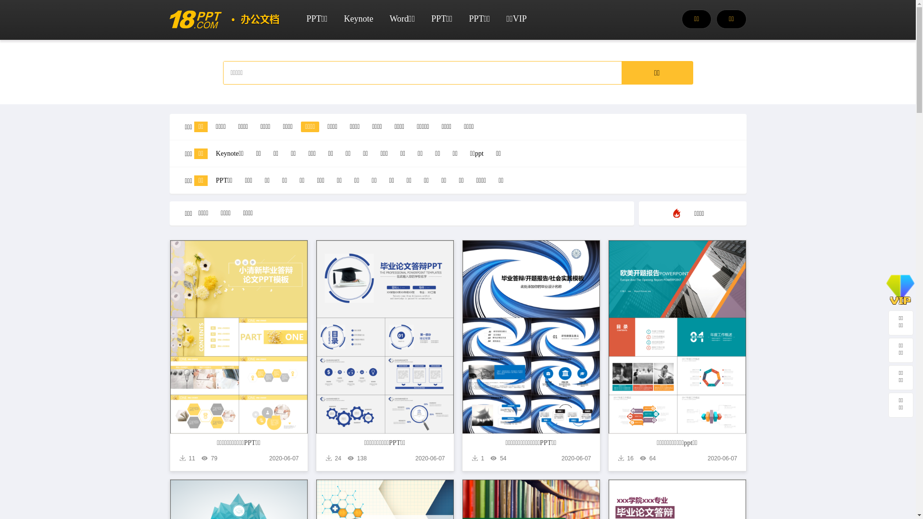 Image resolution: width=923 pixels, height=519 pixels. Describe the element at coordinates (359, 18) in the screenshot. I see `Keynote` at that location.